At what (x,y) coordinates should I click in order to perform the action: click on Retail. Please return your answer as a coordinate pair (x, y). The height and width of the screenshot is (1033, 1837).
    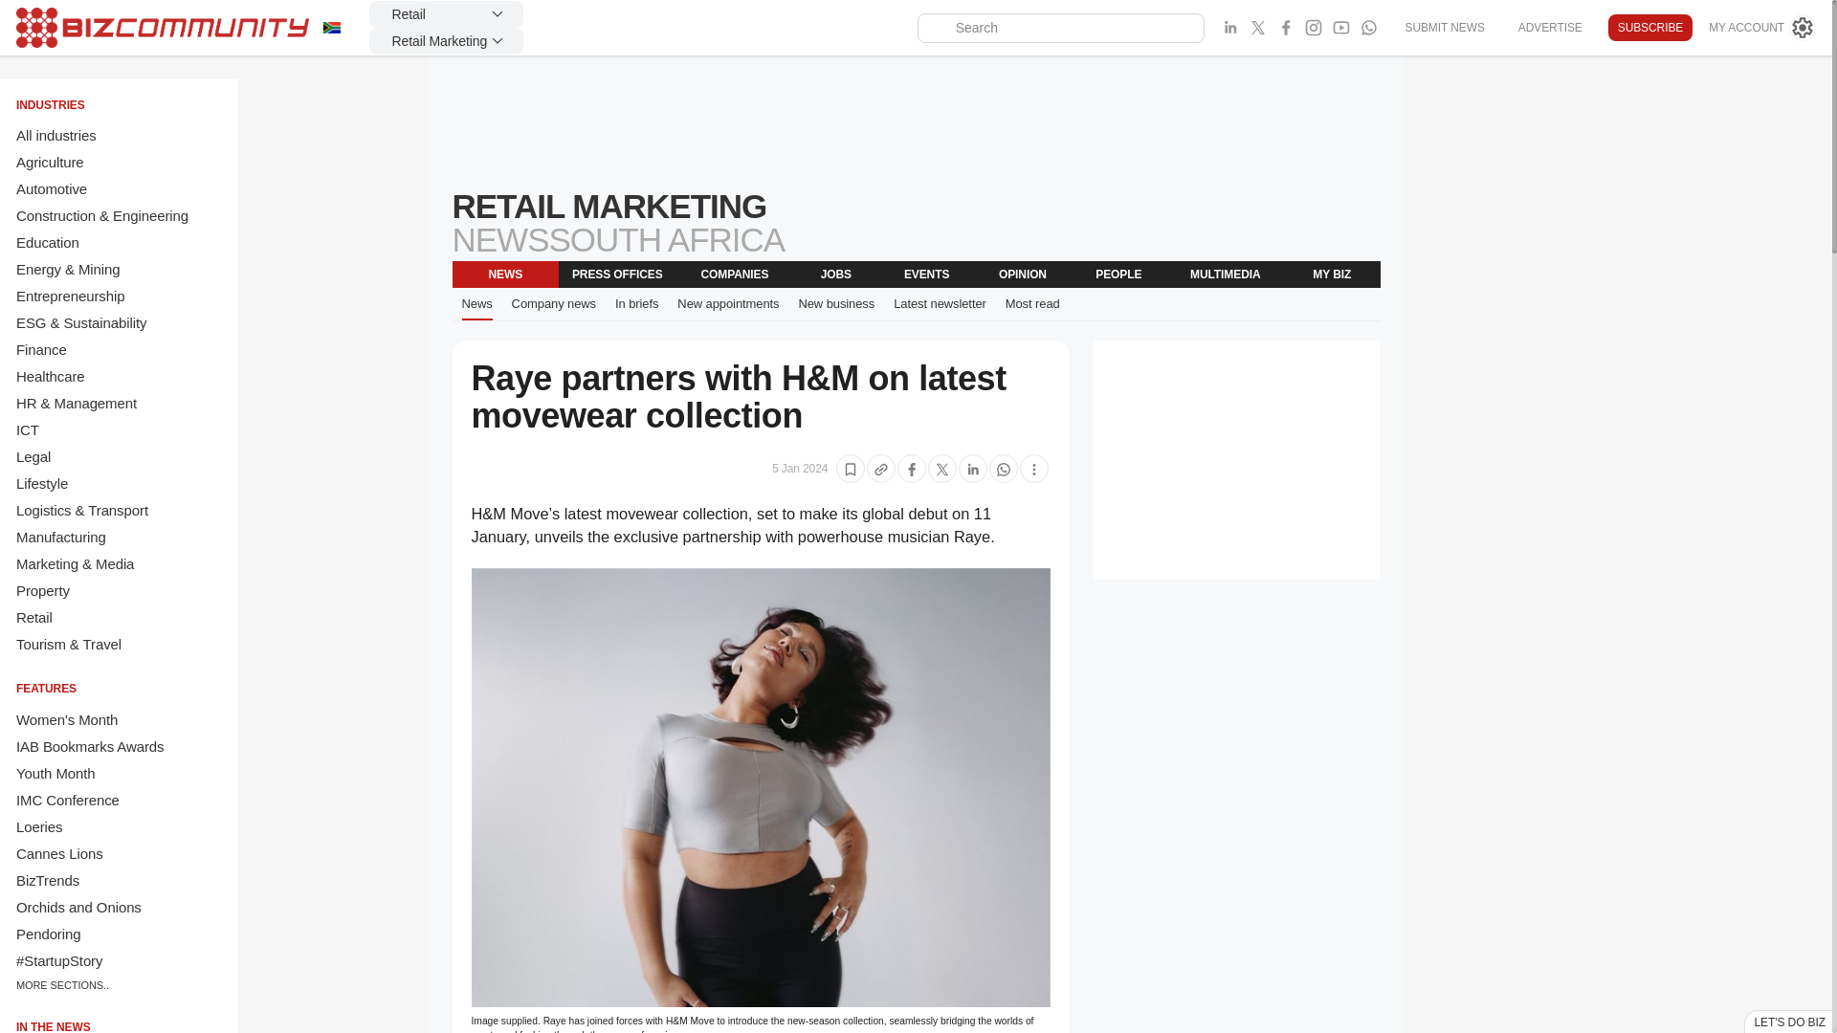
    Looking at the image, I should click on (446, 14).